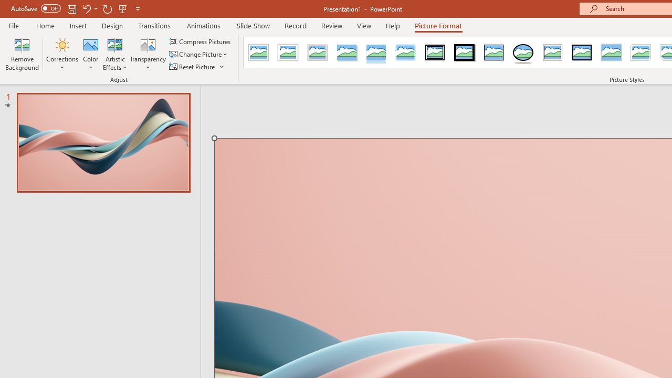 Image resolution: width=672 pixels, height=378 pixels. What do you see at coordinates (36, 8) in the screenshot?
I see `AutoSave` at bounding box center [36, 8].